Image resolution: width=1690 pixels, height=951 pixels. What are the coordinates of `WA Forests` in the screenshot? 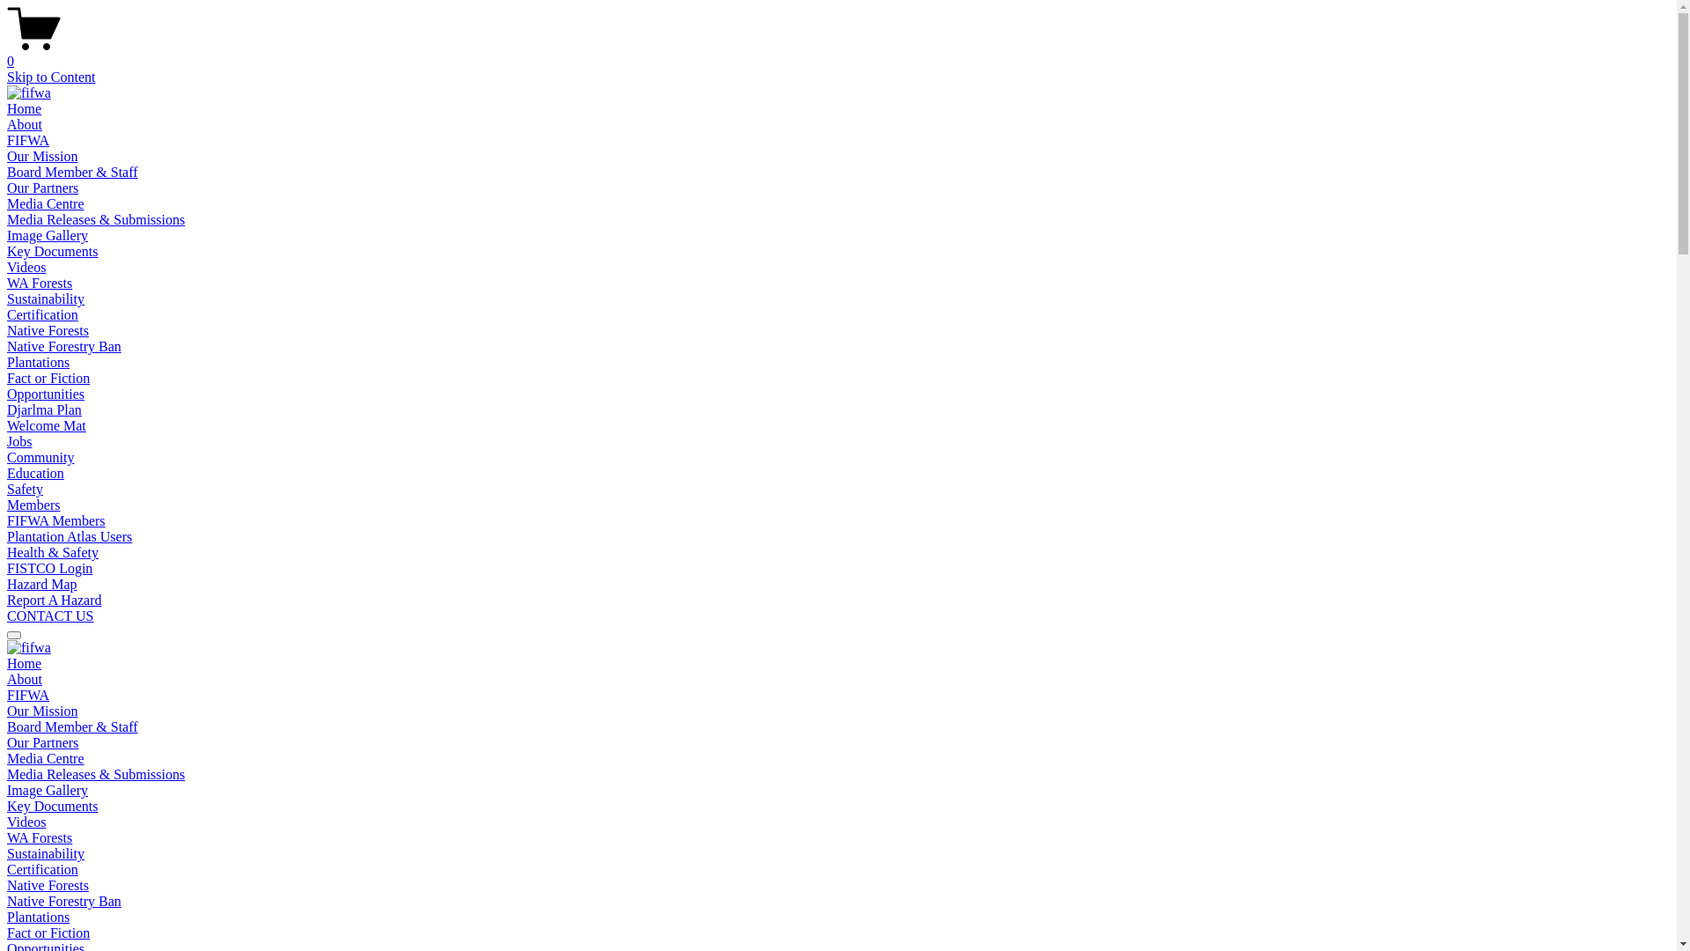 It's located at (40, 284).